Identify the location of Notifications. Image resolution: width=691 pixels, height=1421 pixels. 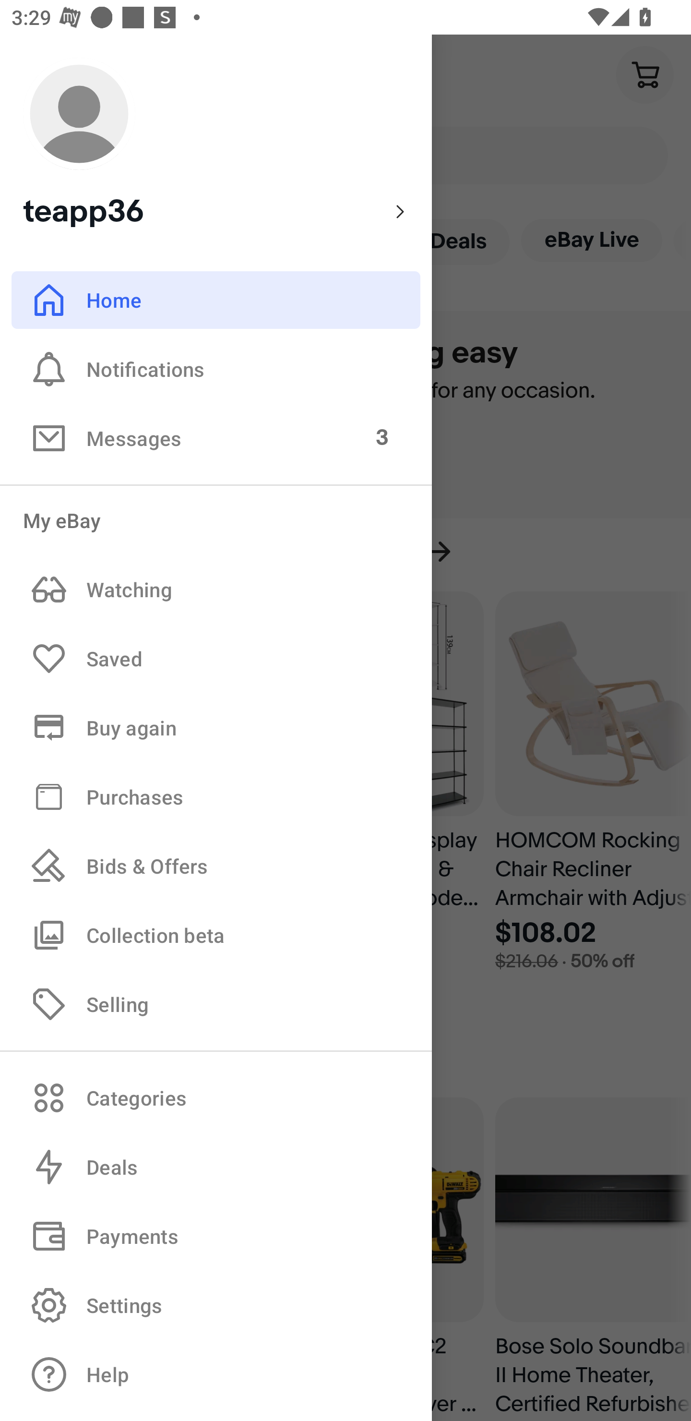
(216, 369).